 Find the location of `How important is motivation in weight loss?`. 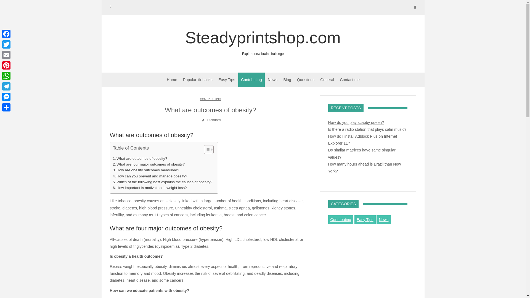

How important is motivation in weight loss? is located at coordinates (140, 158).